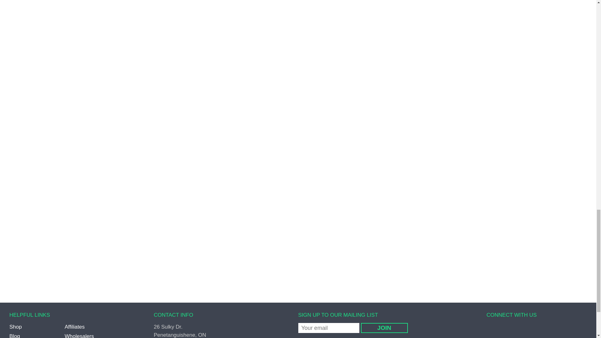 This screenshot has width=601, height=338. I want to click on Wholesalers, so click(79, 335).